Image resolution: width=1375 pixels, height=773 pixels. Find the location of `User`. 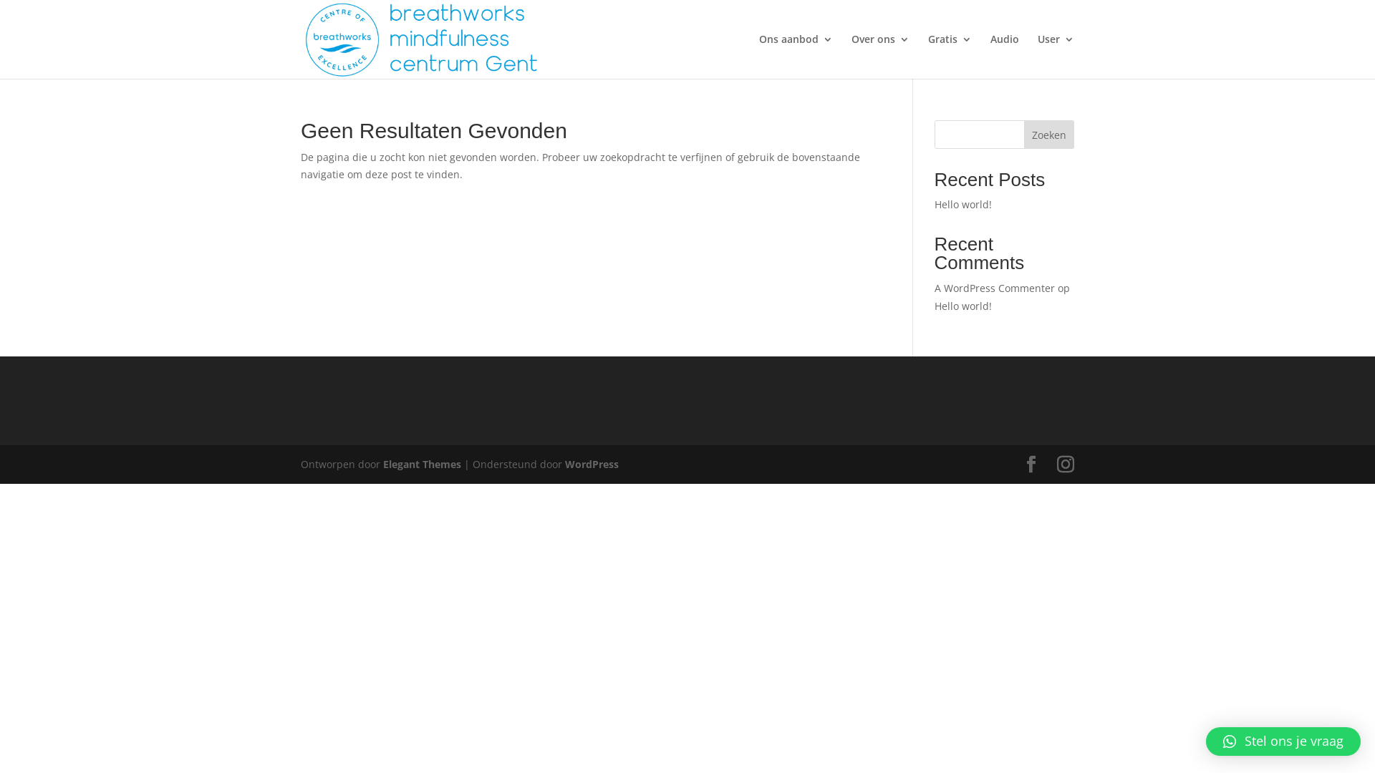

User is located at coordinates (1056, 57).